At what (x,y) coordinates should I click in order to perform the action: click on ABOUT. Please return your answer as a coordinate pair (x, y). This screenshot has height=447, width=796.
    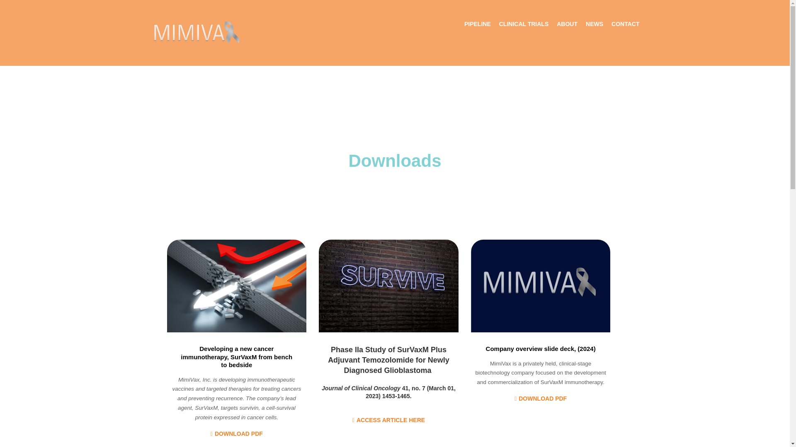
    Looking at the image, I should click on (567, 24).